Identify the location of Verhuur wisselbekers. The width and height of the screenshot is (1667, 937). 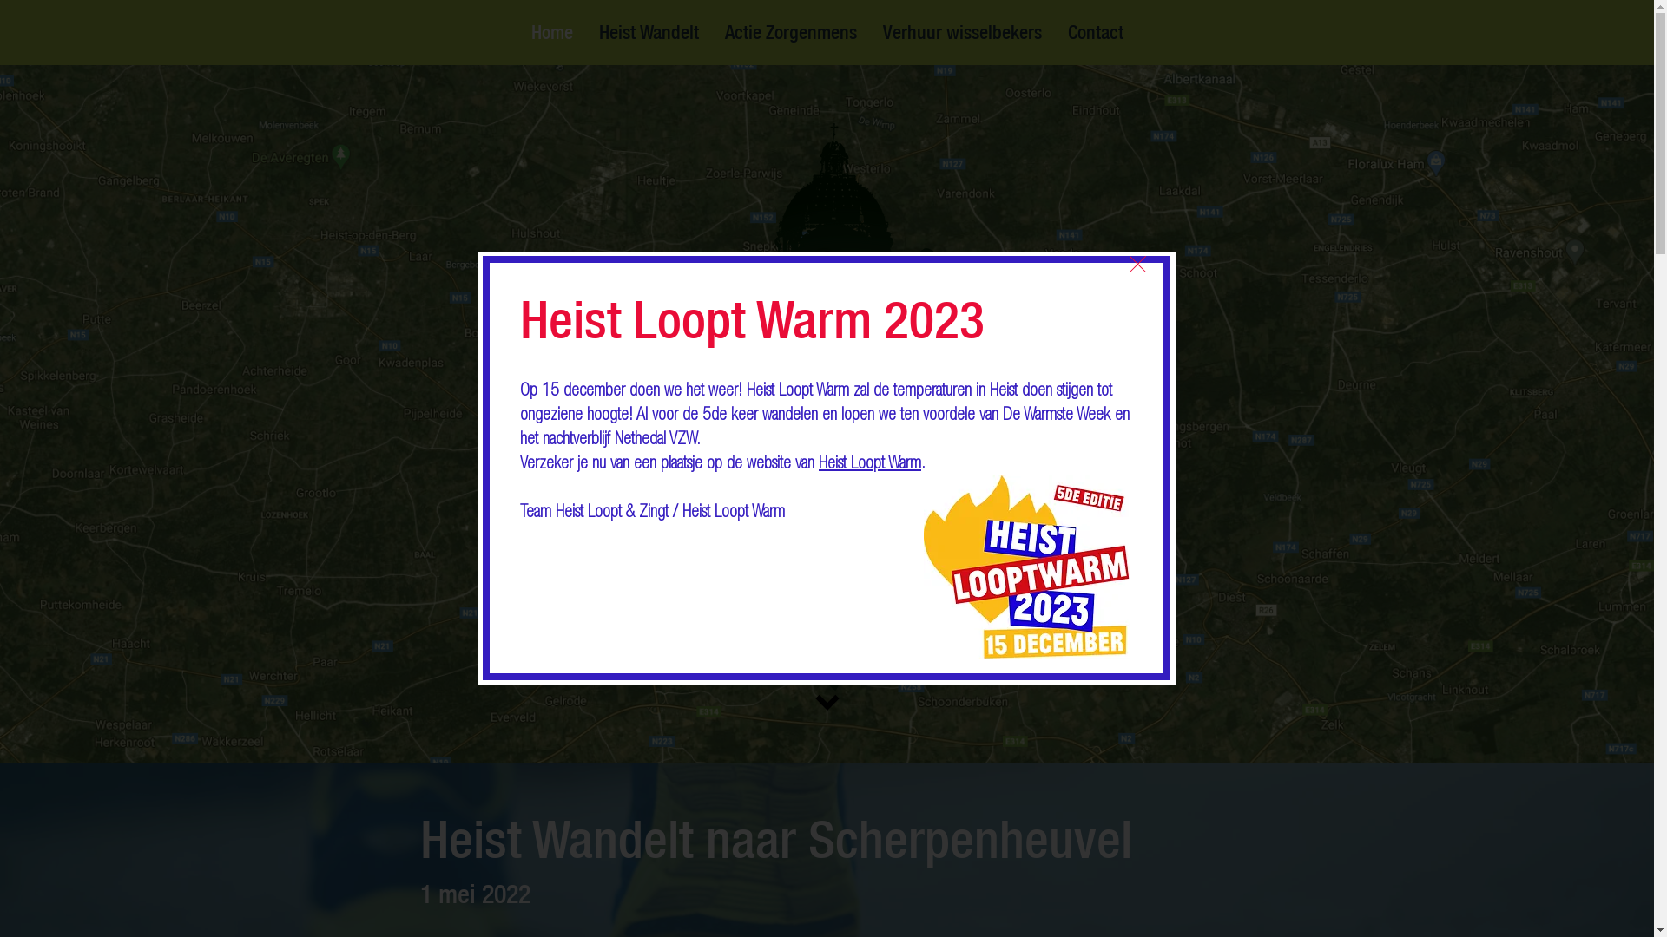
(962, 32).